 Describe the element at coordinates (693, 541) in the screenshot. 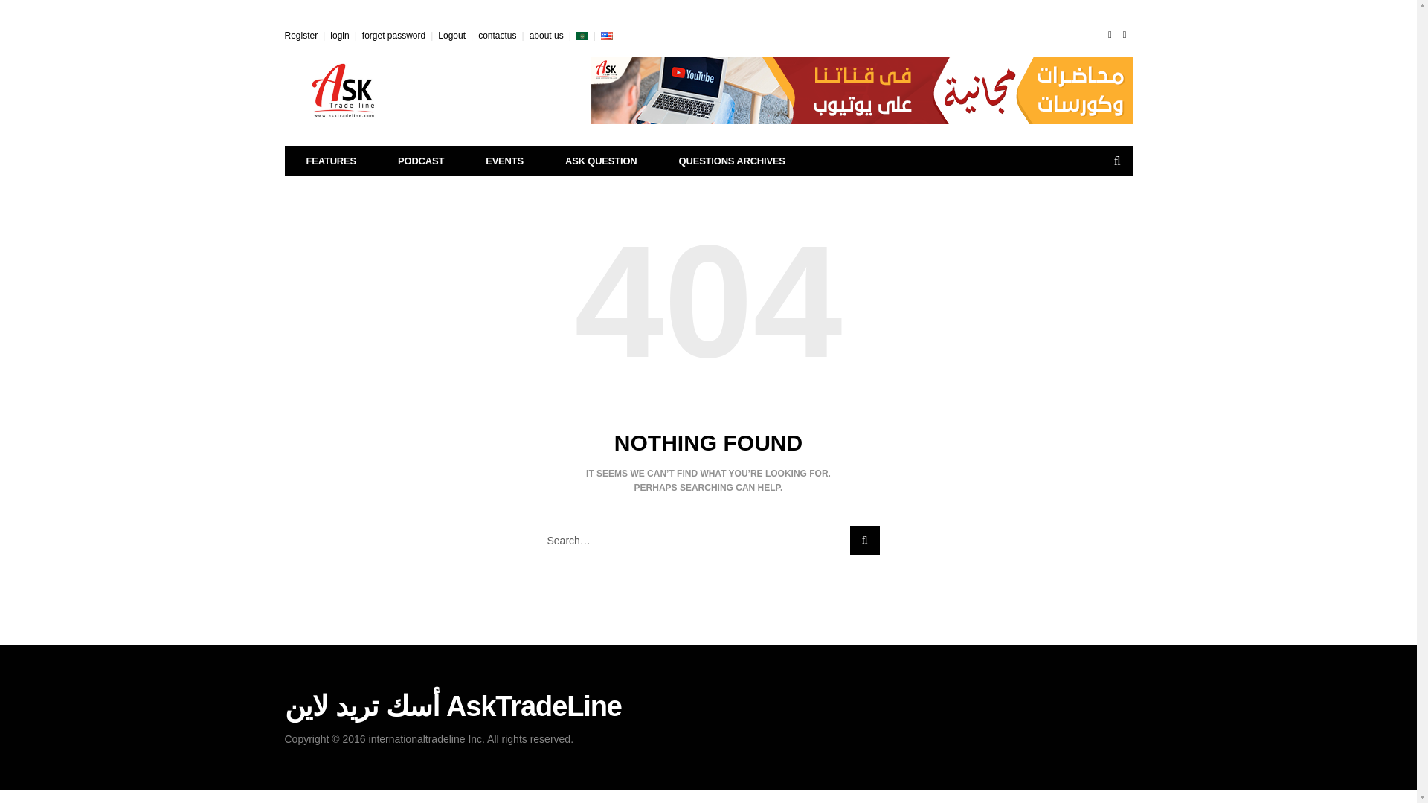

I see `Search for:` at that location.